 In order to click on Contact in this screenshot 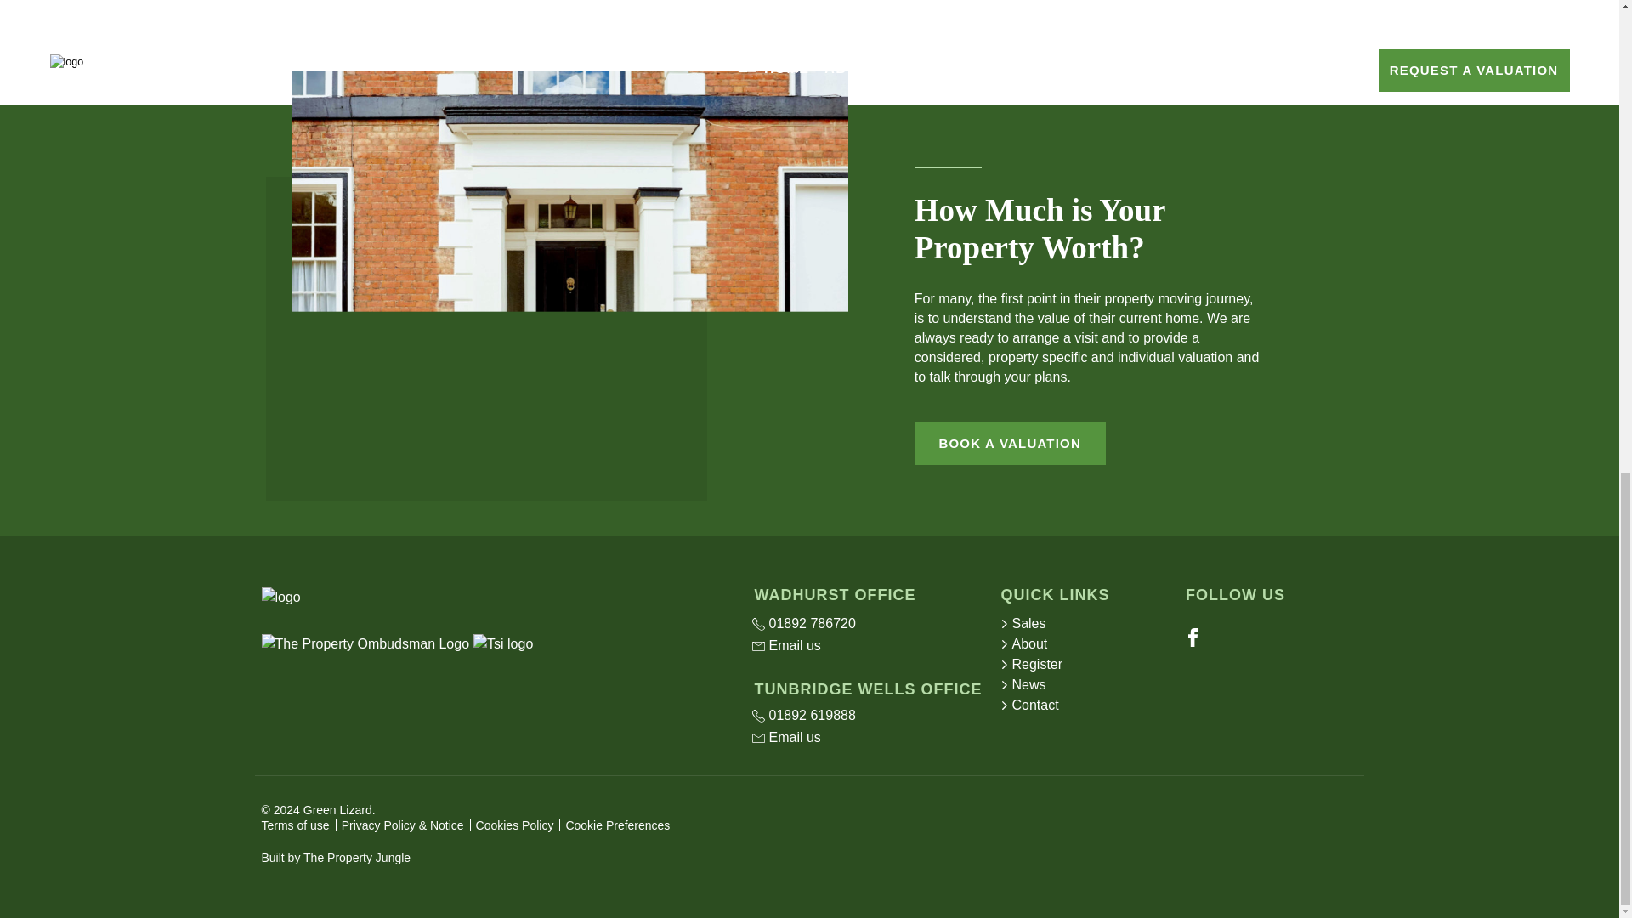, I will do `click(1086, 705)`.